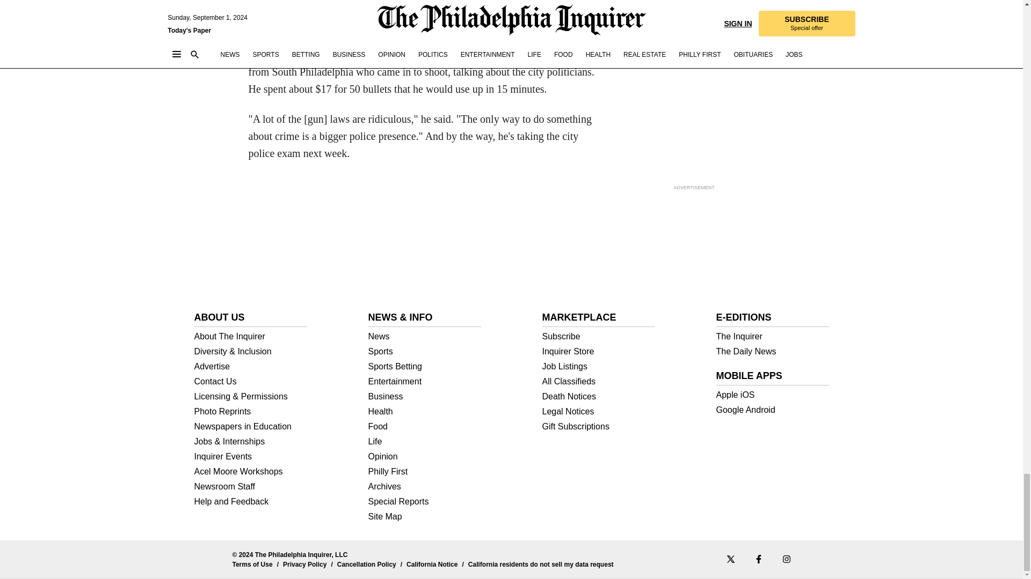 This screenshot has height=579, width=1031. I want to click on Advertise, so click(251, 367).